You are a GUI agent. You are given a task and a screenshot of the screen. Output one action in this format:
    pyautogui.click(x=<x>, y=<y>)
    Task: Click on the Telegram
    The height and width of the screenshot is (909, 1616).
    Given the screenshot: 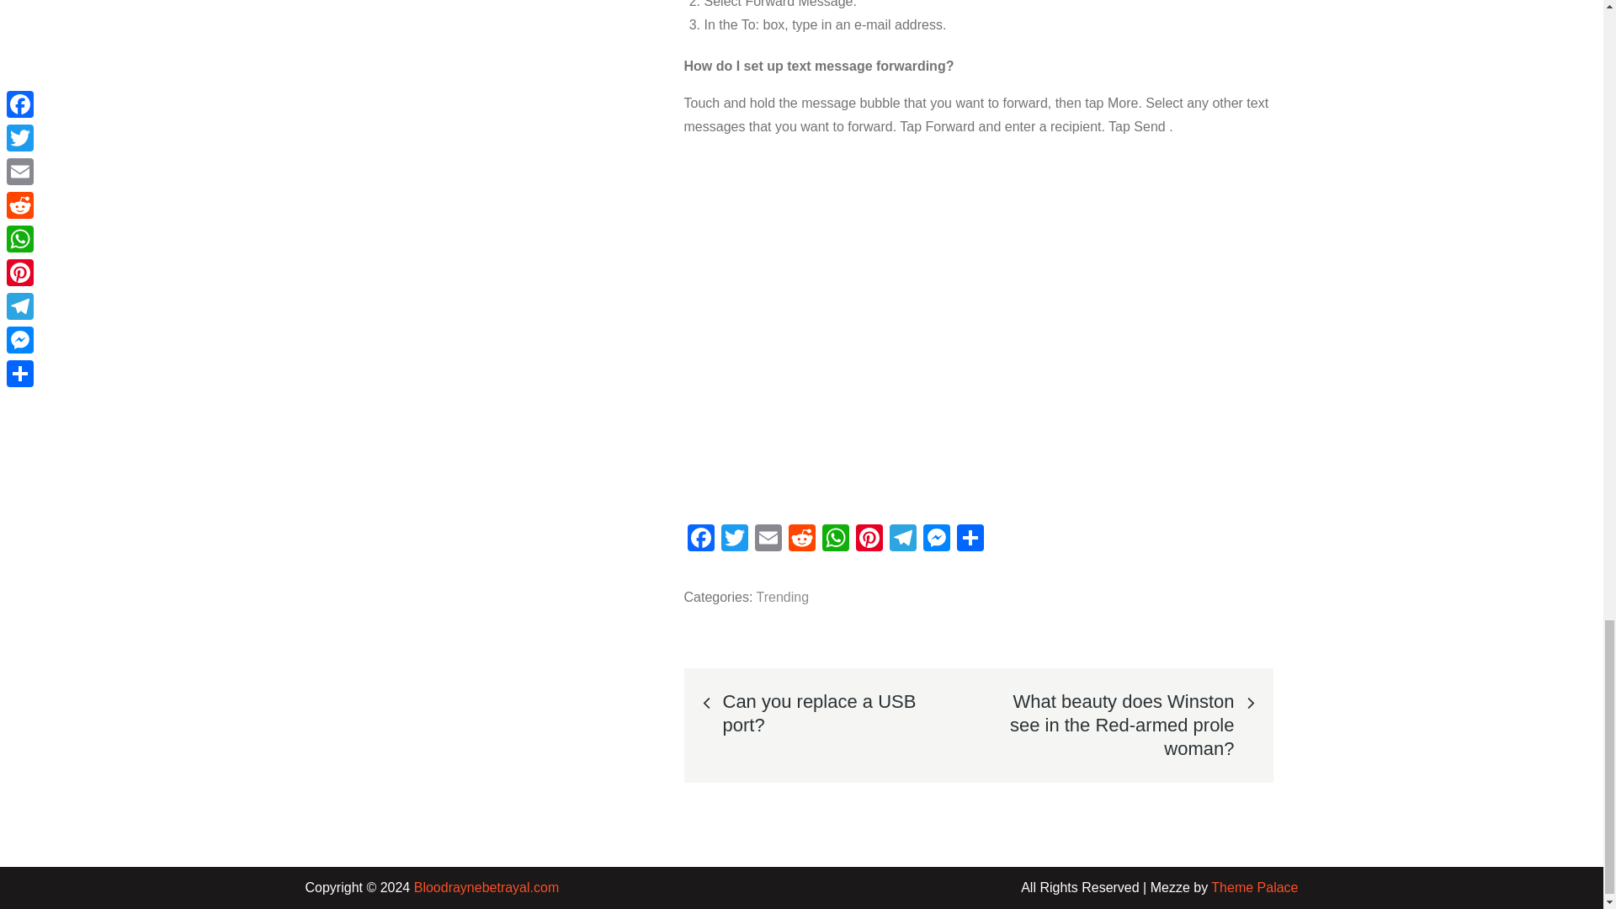 What is the action you would take?
    pyautogui.click(x=902, y=540)
    